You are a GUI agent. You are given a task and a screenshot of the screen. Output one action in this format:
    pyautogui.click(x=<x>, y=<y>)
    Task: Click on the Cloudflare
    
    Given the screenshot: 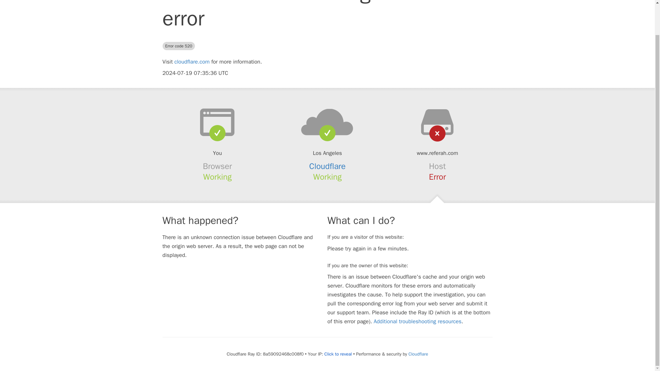 What is the action you would take?
    pyautogui.click(x=328, y=166)
    